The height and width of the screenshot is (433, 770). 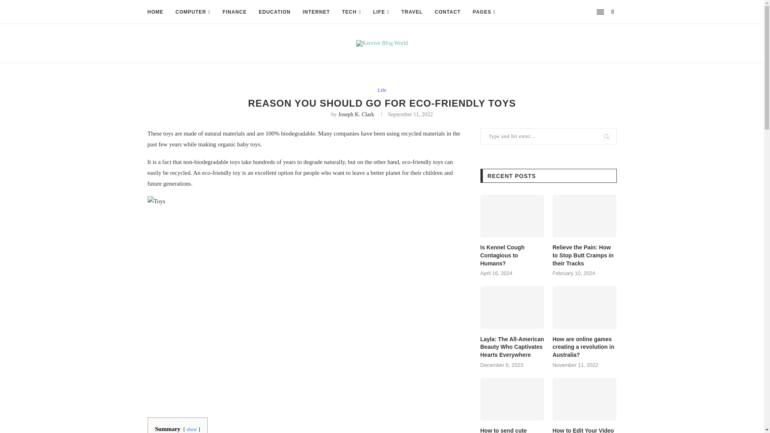 I want to click on TECH, so click(x=351, y=12).